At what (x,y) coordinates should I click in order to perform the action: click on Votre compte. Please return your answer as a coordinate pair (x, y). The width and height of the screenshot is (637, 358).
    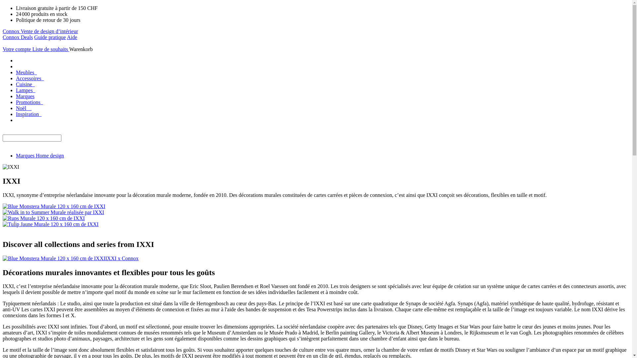
    Looking at the image, I should click on (17, 49).